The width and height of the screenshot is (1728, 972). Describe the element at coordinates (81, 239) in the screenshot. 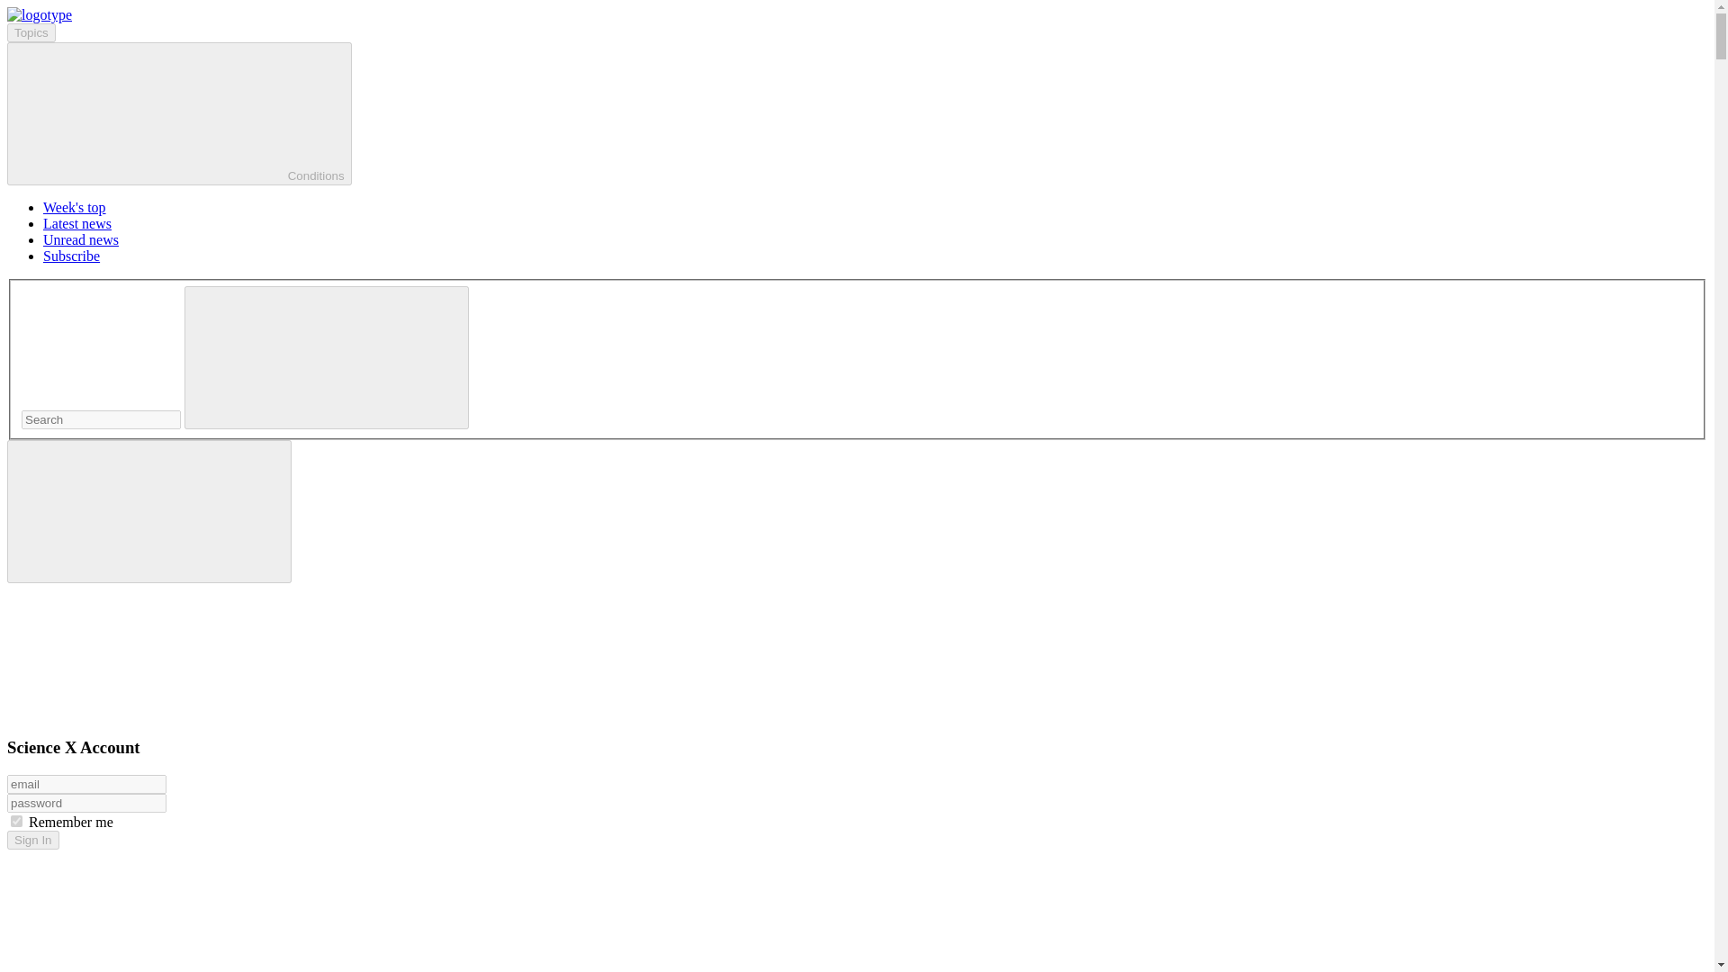

I see `Unread news` at that location.